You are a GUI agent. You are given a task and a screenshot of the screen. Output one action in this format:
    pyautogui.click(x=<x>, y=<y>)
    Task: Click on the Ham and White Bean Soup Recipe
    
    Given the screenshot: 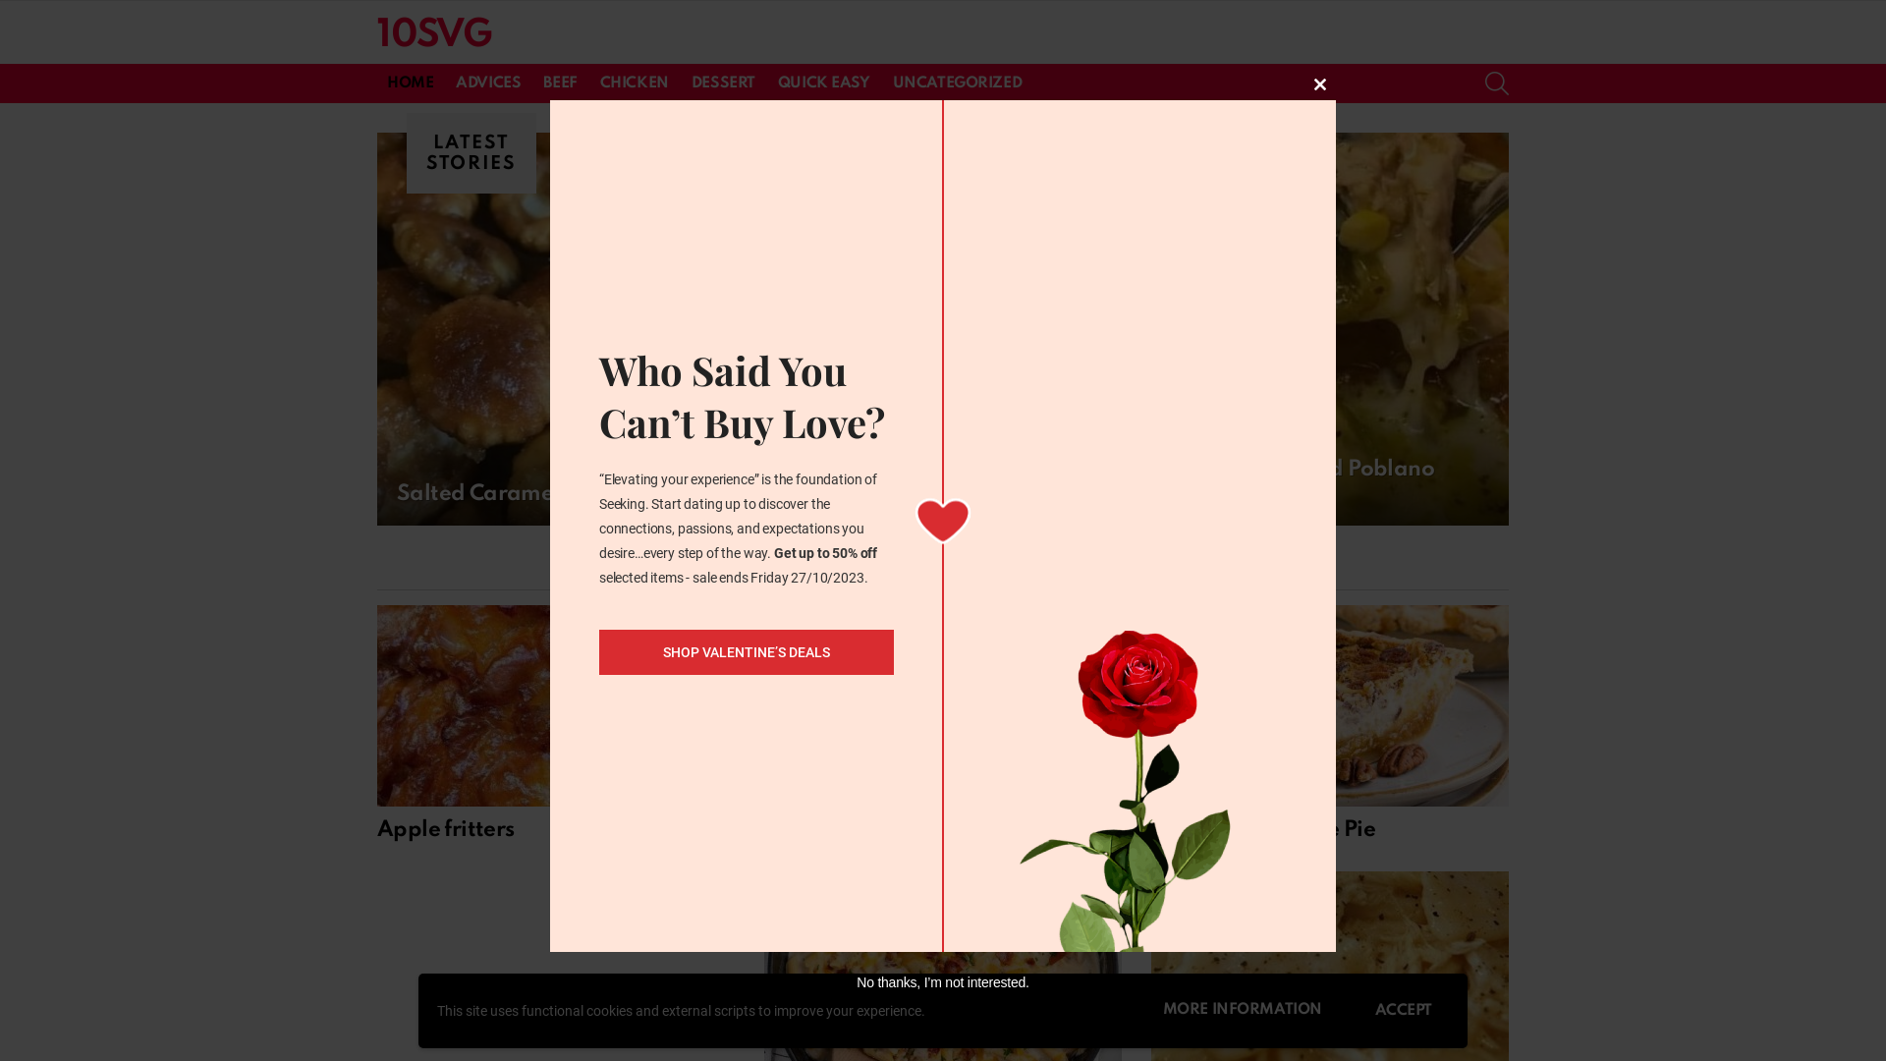 What is the action you would take?
    pyautogui.click(x=939, y=830)
    